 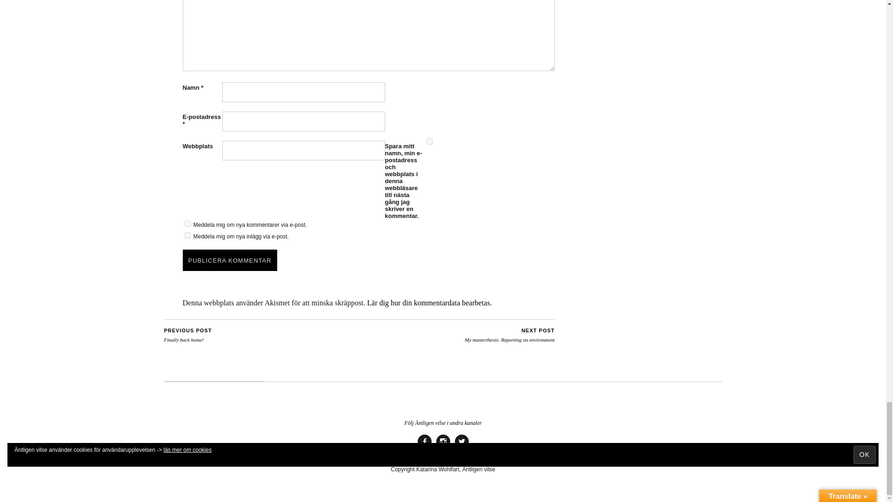 What do you see at coordinates (429, 141) in the screenshot?
I see `yes` at bounding box center [429, 141].